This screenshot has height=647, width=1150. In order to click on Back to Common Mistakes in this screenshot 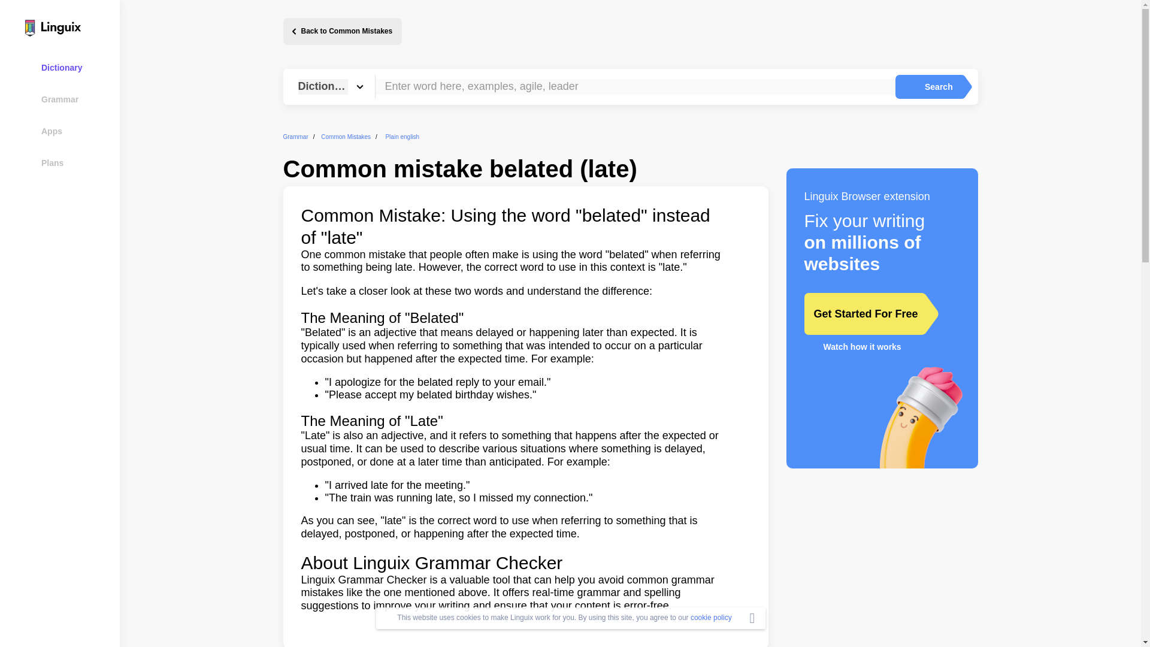, I will do `click(342, 31)`.